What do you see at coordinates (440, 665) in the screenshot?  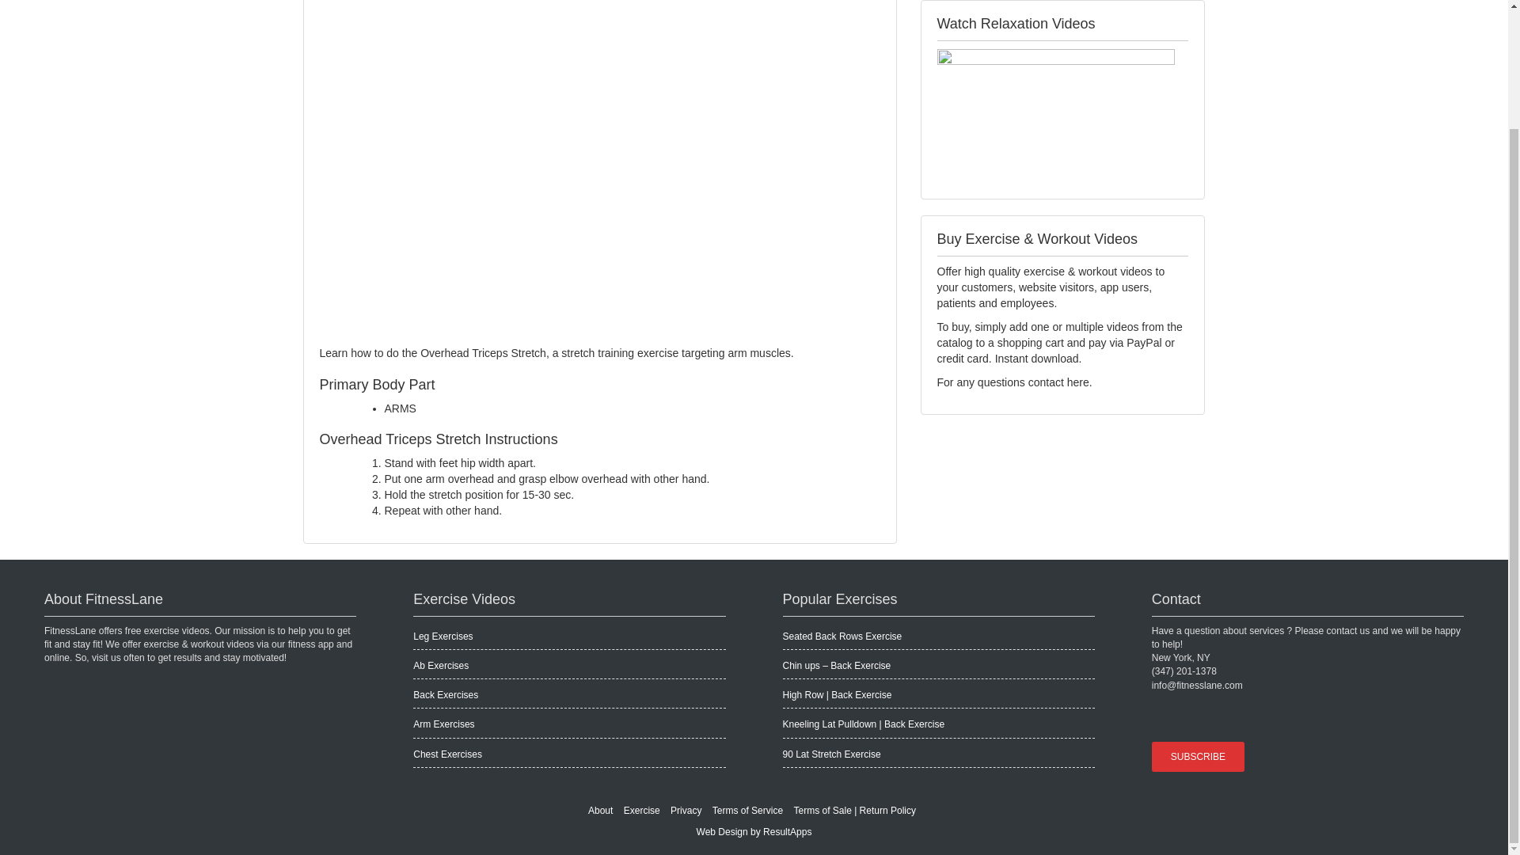 I see `Ab Exercises` at bounding box center [440, 665].